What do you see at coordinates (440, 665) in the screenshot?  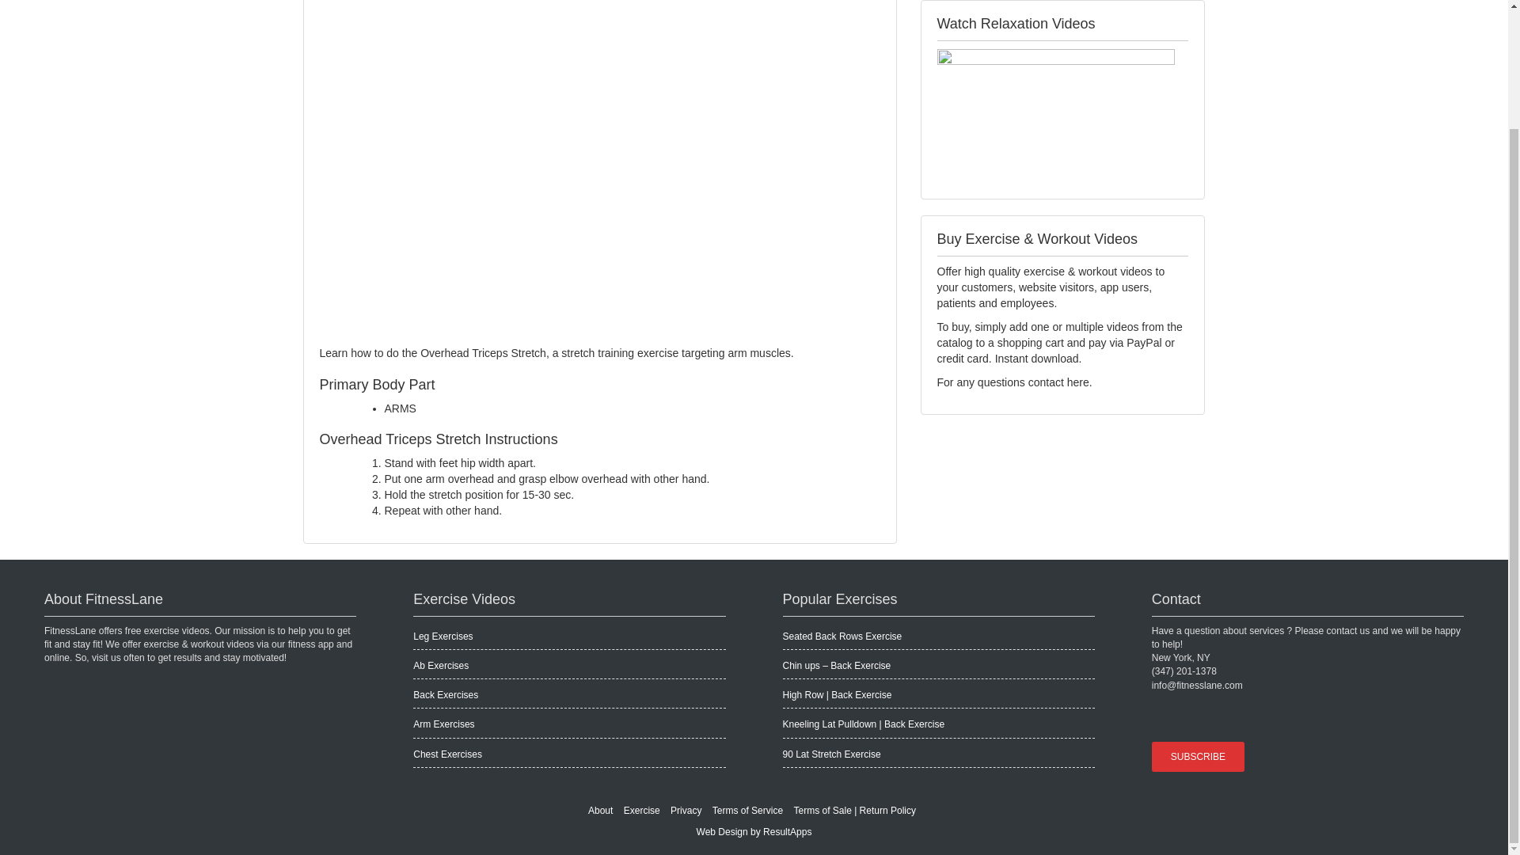 I see `Ab Exercises` at bounding box center [440, 665].